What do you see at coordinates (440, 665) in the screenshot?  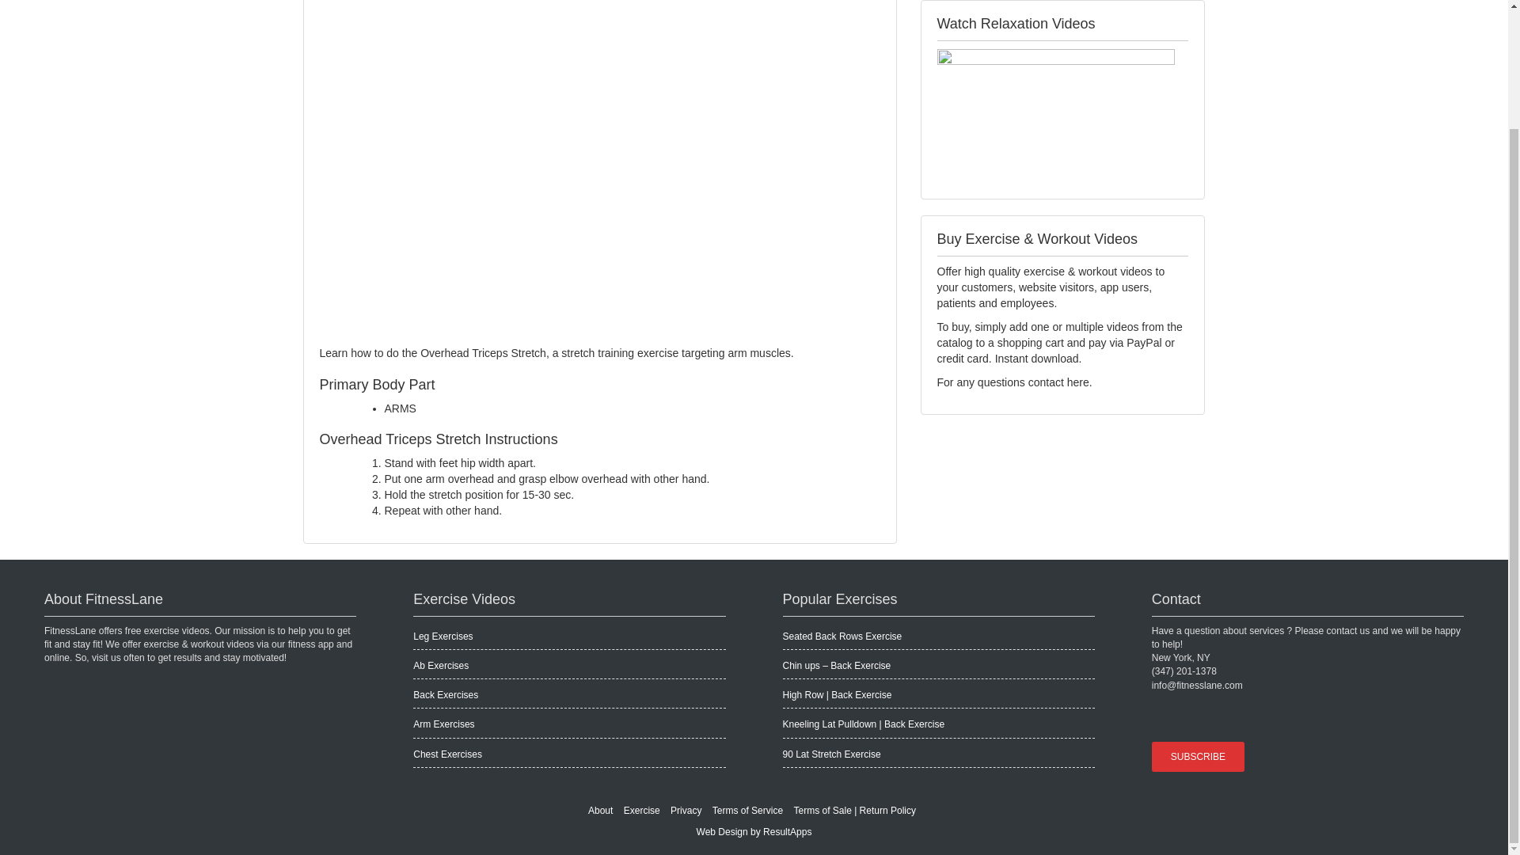 I see `Ab Exercises` at bounding box center [440, 665].